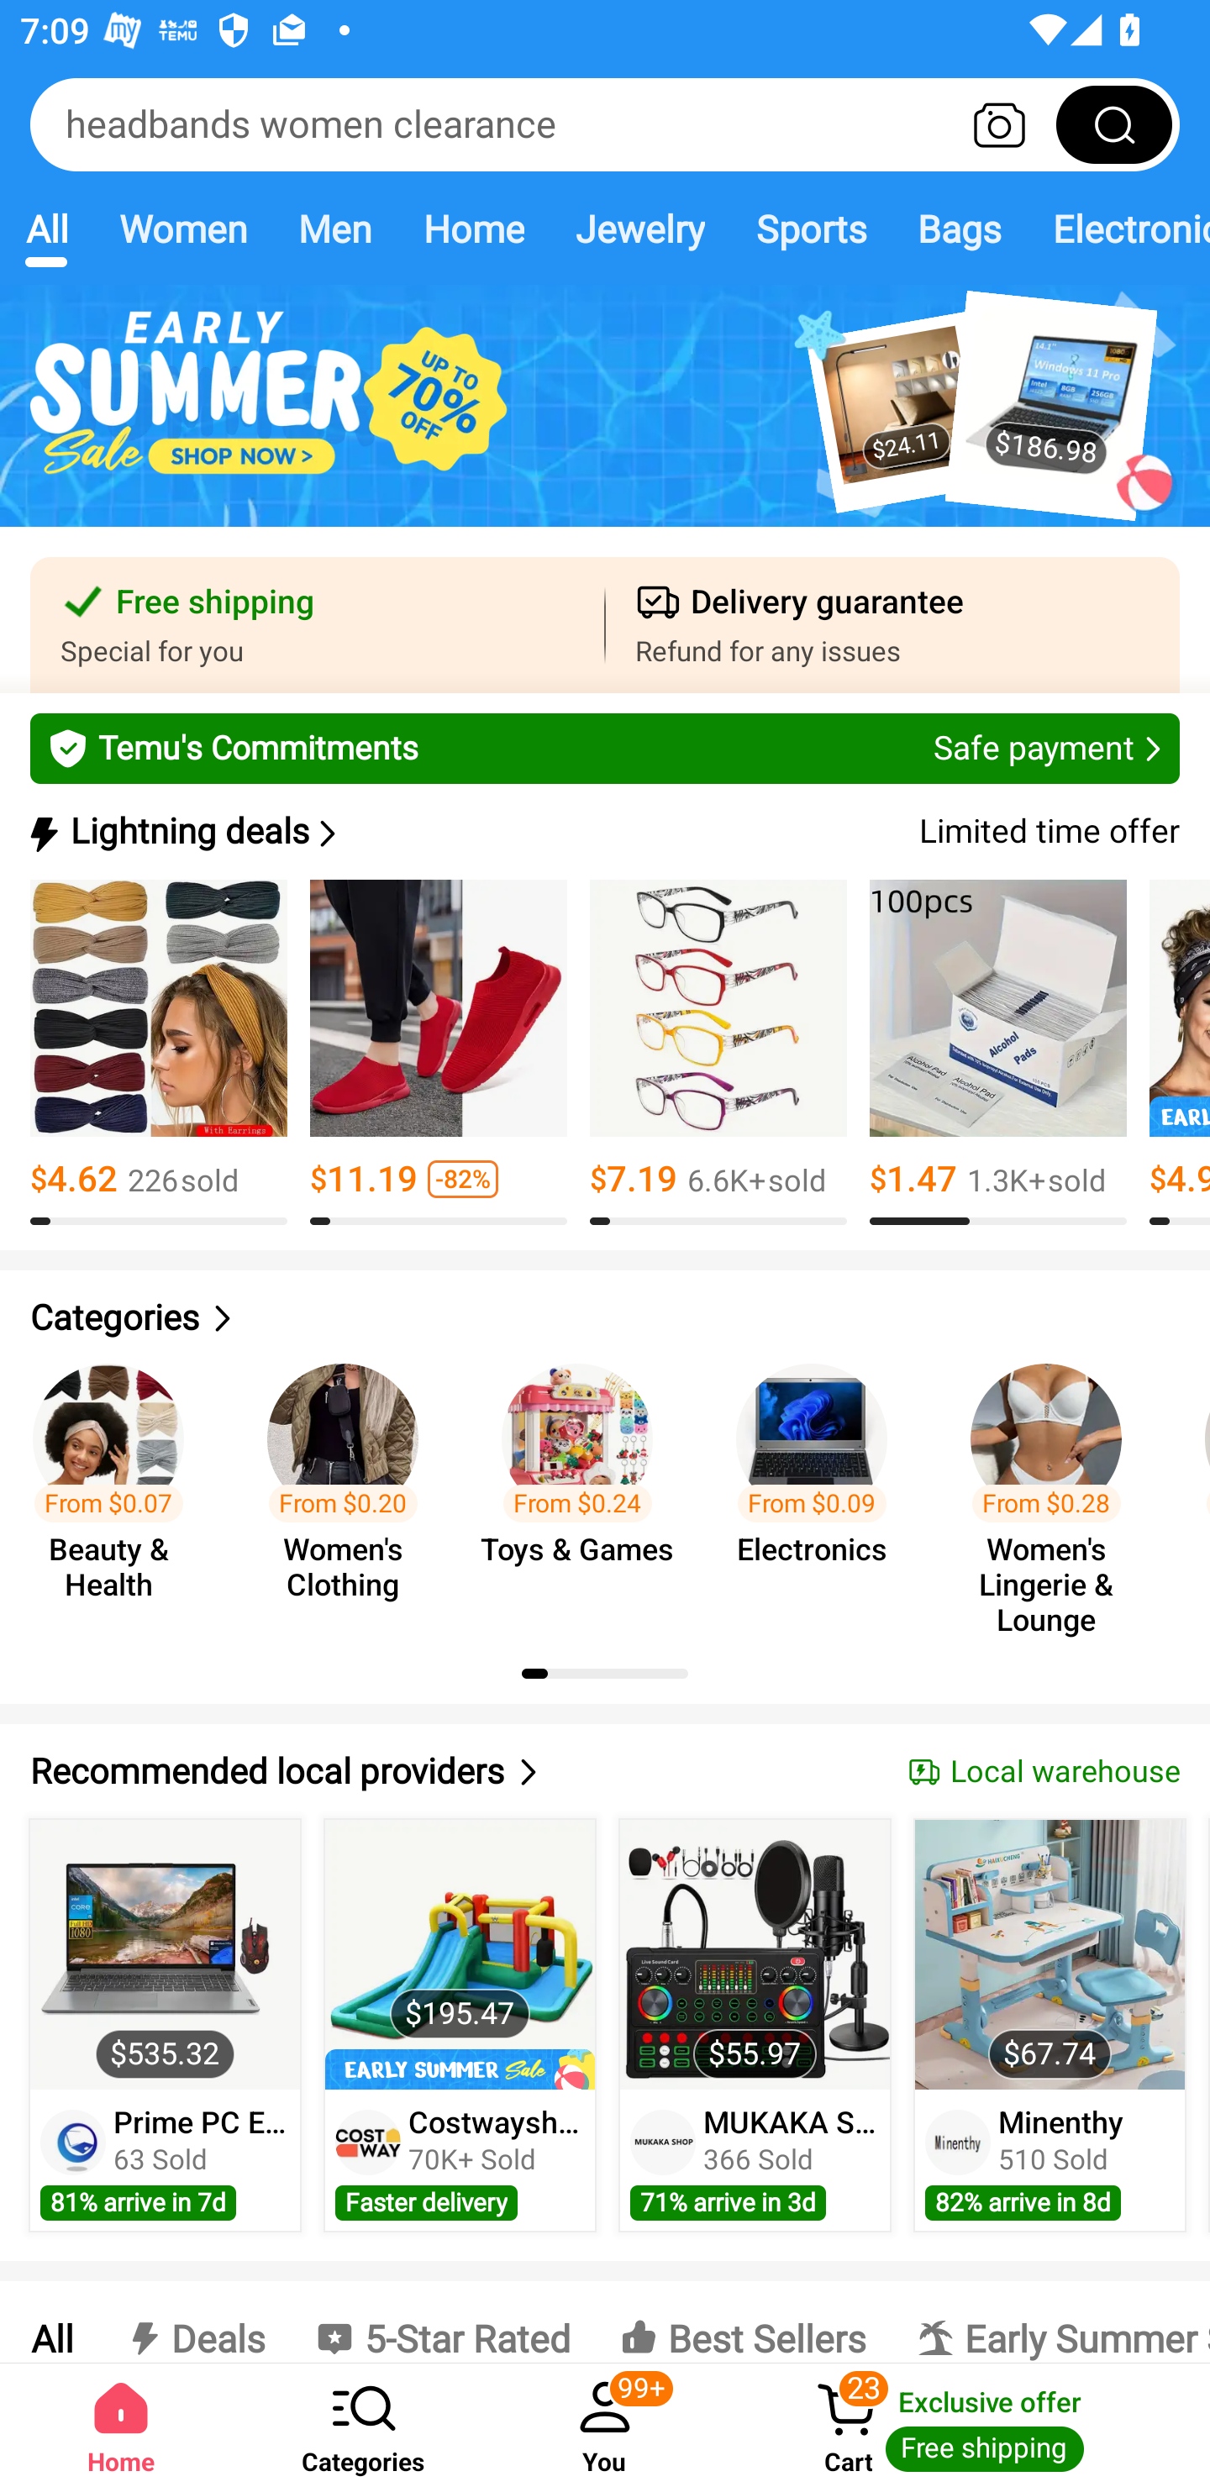 The height and width of the screenshot is (2487, 1210). Describe the element at coordinates (755, 2025) in the screenshot. I see `$55.97 MUKAKA SHOP BAN 366 Sold 71% arrive in 3d` at that location.